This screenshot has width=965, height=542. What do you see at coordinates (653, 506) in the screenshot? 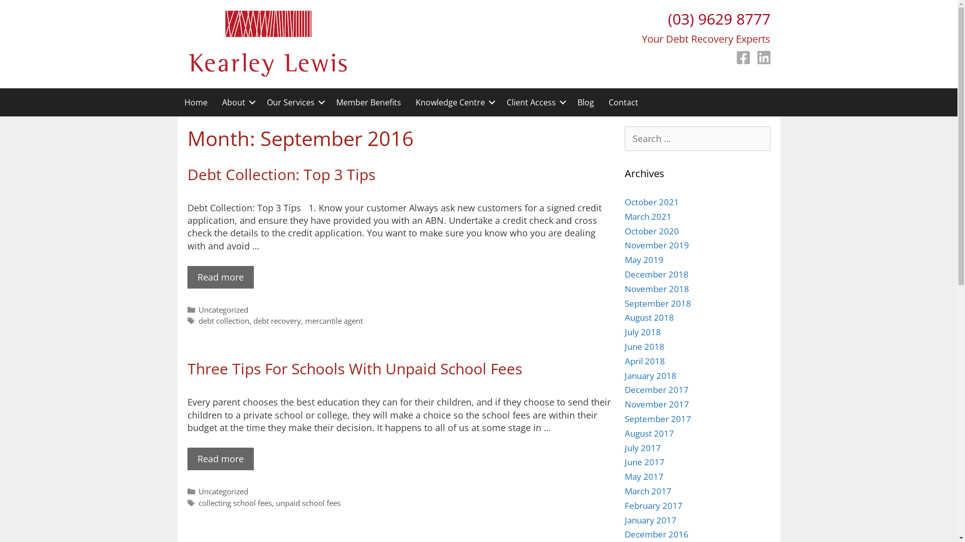
I see `February 2017` at bounding box center [653, 506].